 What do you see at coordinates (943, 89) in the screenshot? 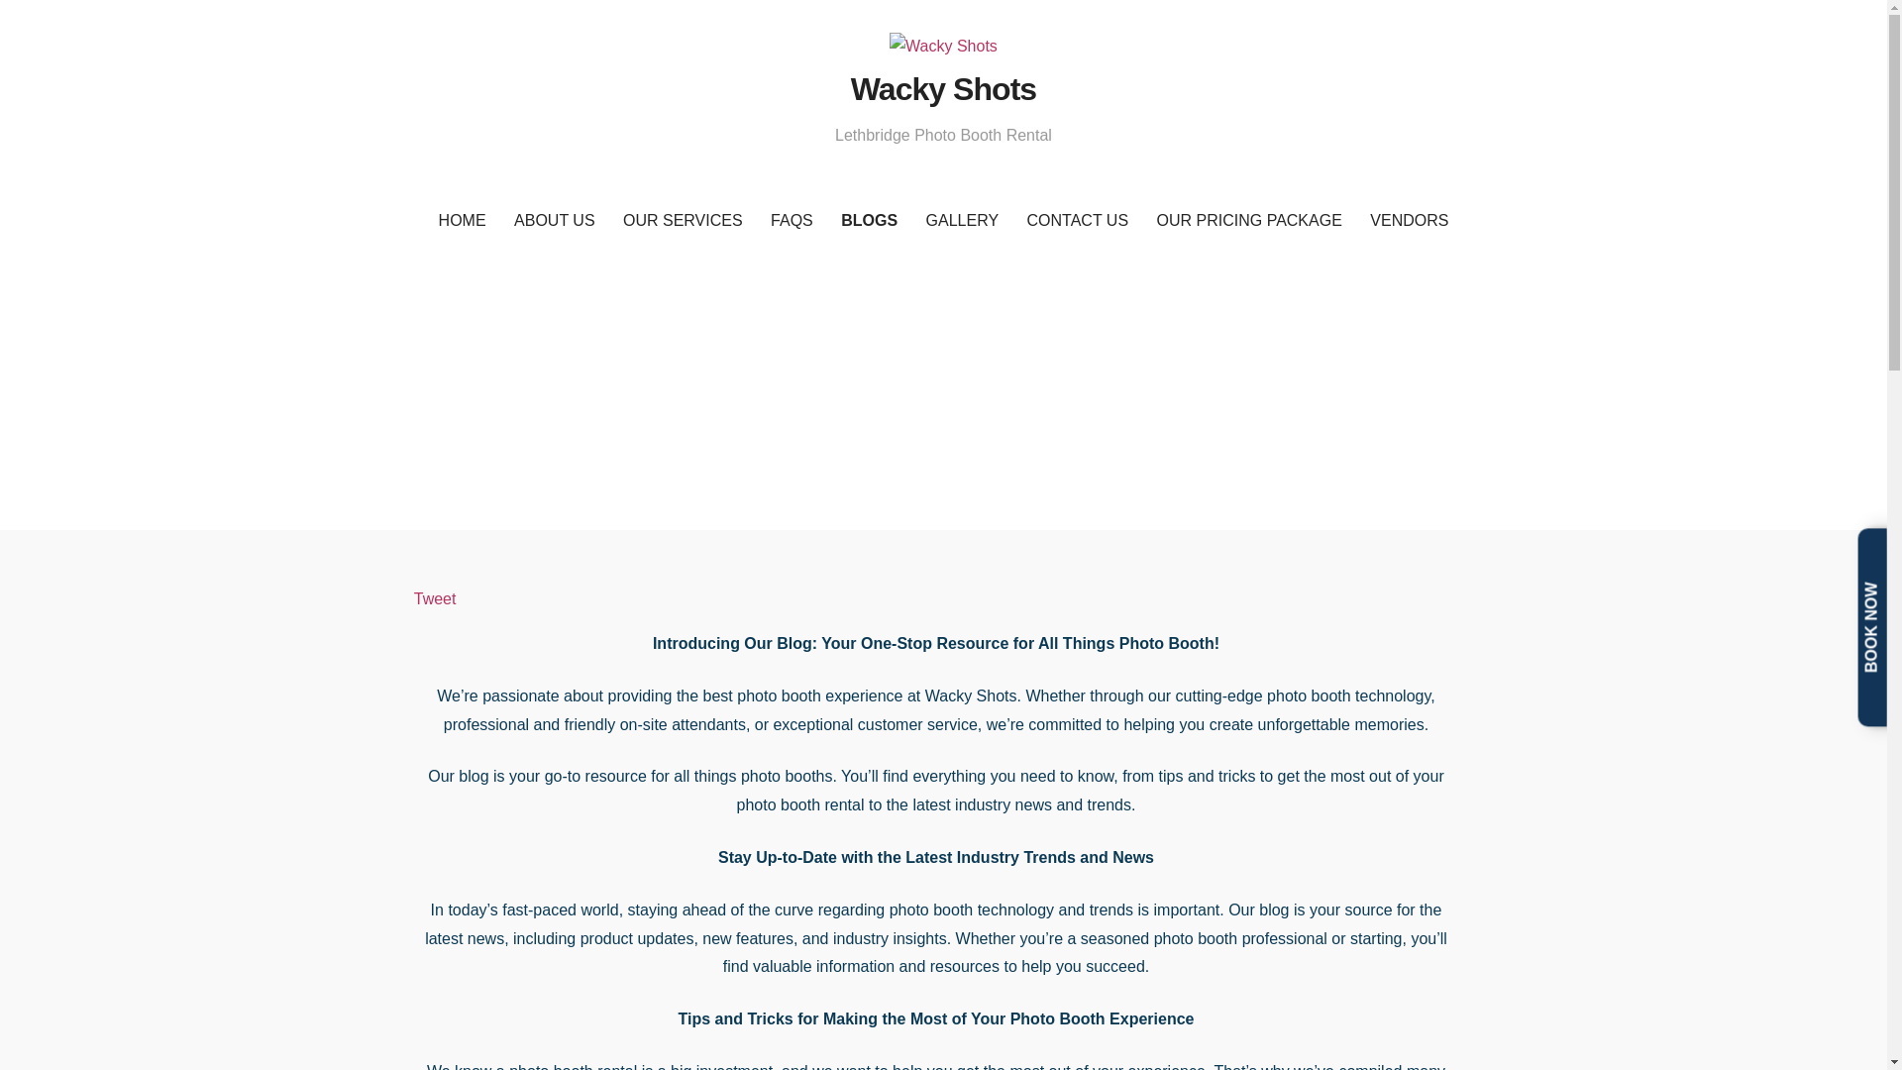
I see `Wacky Shots` at bounding box center [943, 89].